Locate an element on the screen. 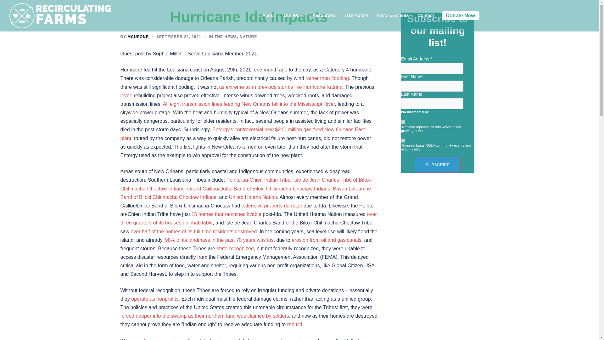  Pointe-au-Chien Indian Tribe is located at coordinates (259, 179).